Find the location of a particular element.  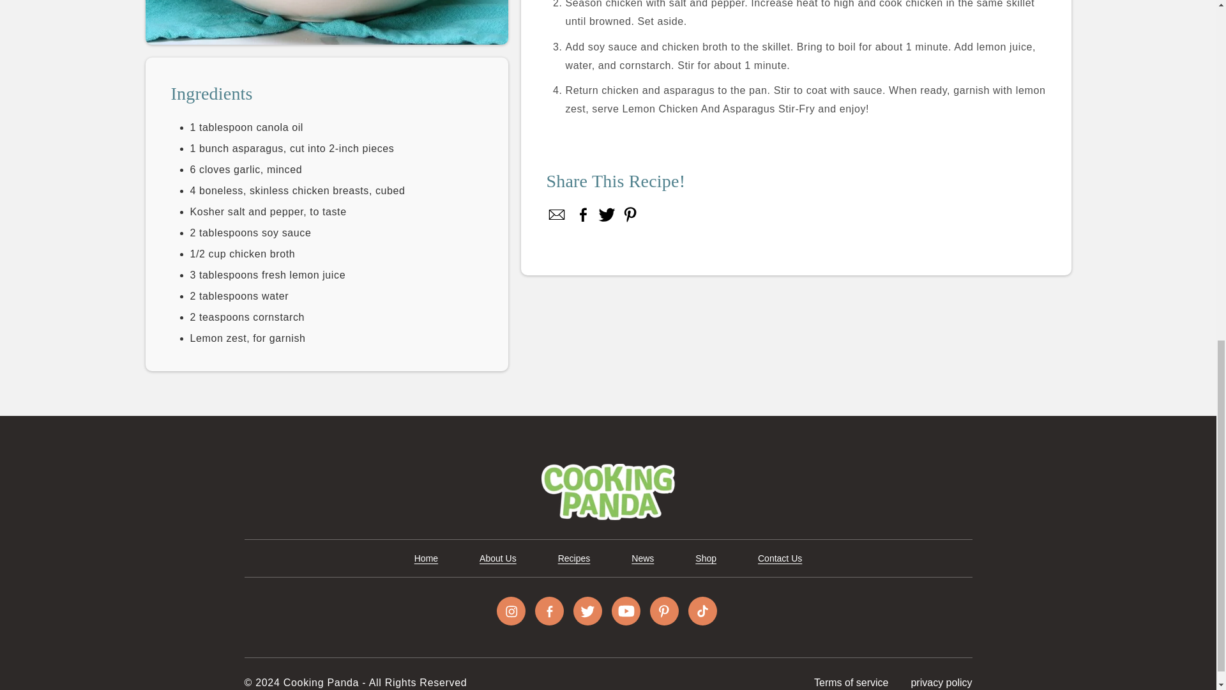

Facebook is located at coordinates (549, 611).